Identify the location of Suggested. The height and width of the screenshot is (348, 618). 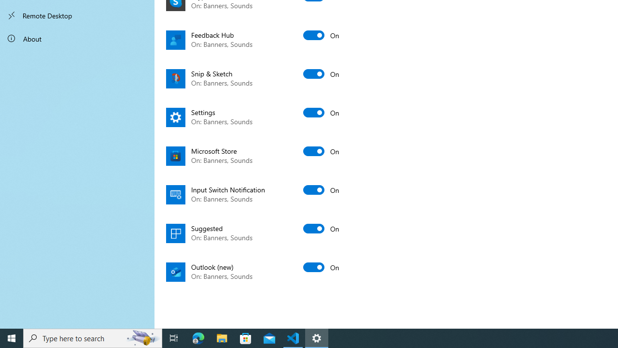
(271, 233).